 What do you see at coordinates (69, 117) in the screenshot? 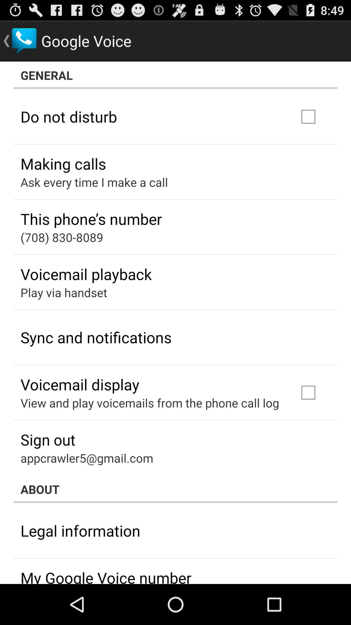
I see `swipe to the do not disturb item` at bounding box center [69, 117].